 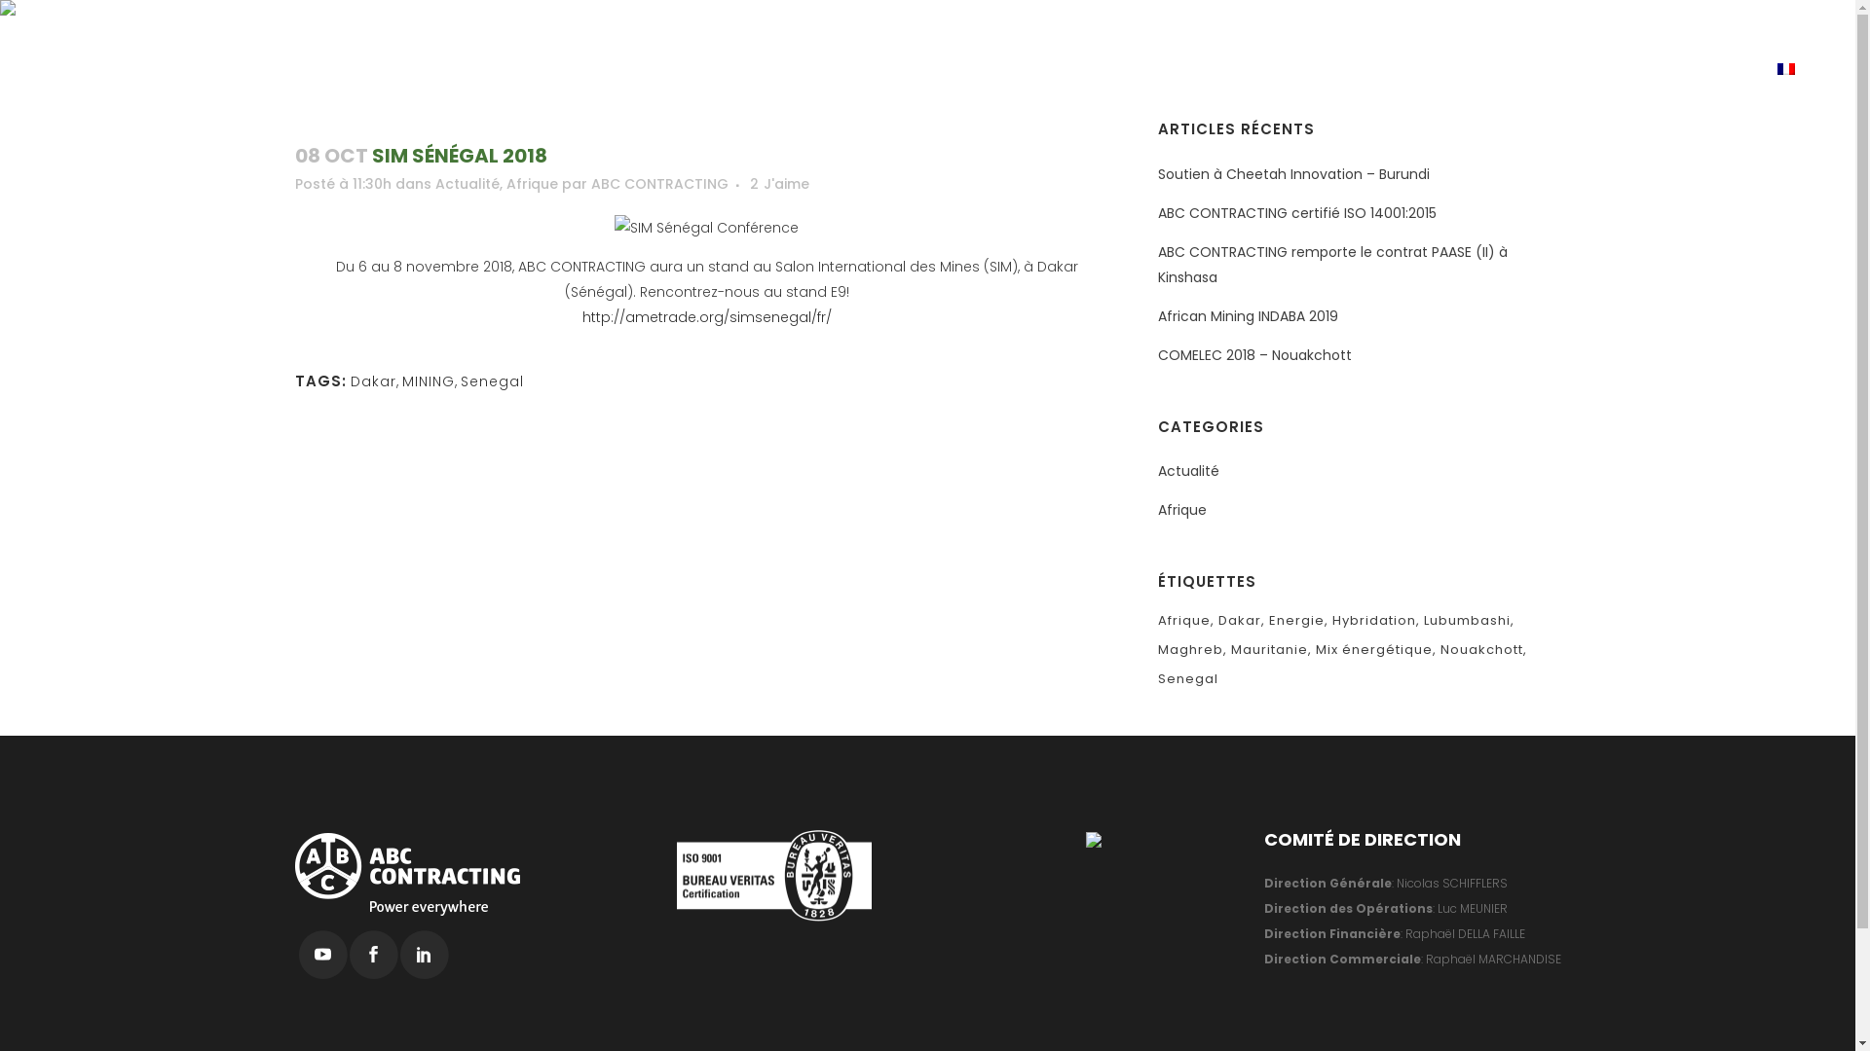 What do you see at coordinates (1484, 650) in the screenshot?
I see `Nouakchott` at bounding box center [1484, 650].